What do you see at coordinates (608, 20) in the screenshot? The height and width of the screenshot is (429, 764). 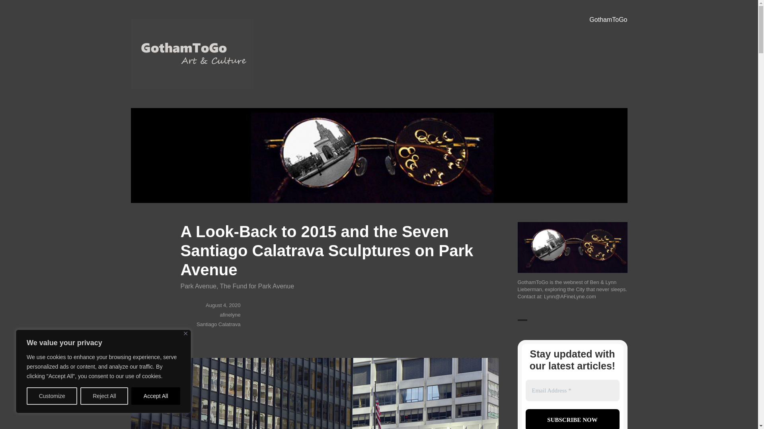 I see `GothamToGo` at bounding box center [608, 20].